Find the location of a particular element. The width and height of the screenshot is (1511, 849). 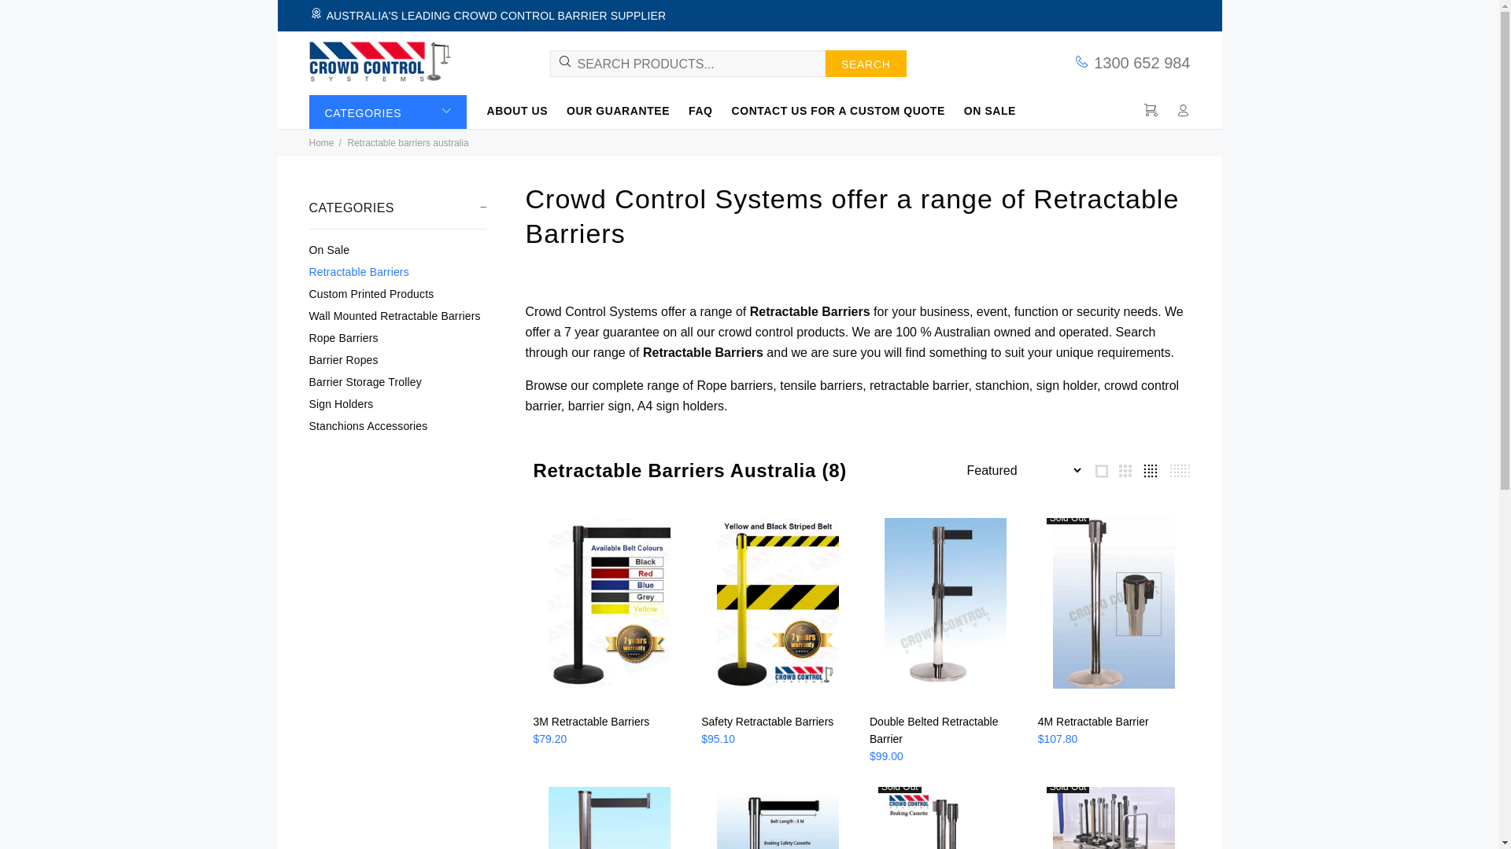

CATEGORIES is located at coordinates (387, 112).